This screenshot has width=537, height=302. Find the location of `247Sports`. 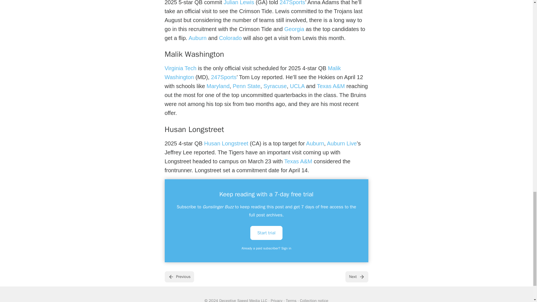

247Sports is located at coordinates (223, 77).